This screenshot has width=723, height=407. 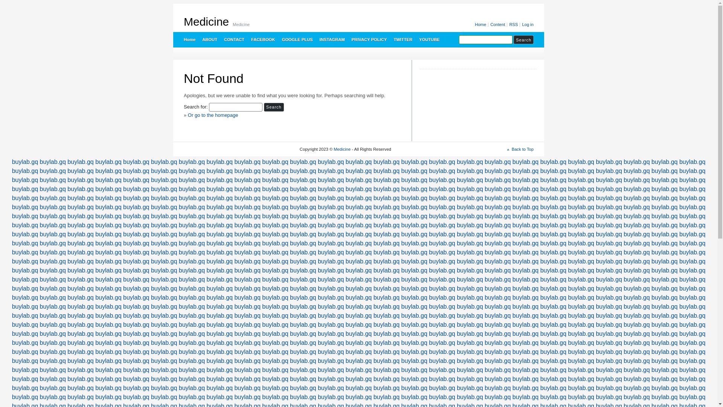 What do you see at coordinates (108, 325) in the screenshot?
I see `buylab.gq` at bounding box center [108, 325].